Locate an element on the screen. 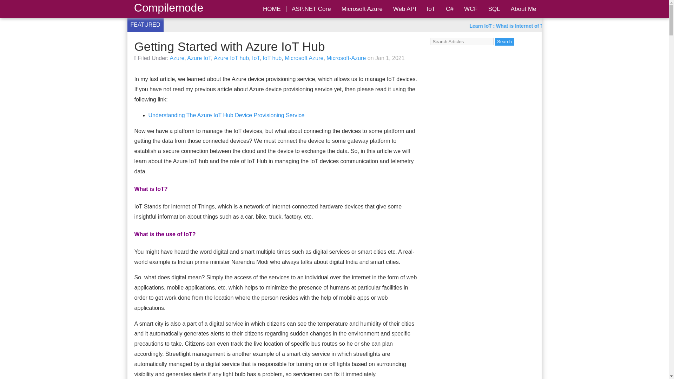 The image size is (674, 379). Microsoft Azure is located at coordinates (362, 9).